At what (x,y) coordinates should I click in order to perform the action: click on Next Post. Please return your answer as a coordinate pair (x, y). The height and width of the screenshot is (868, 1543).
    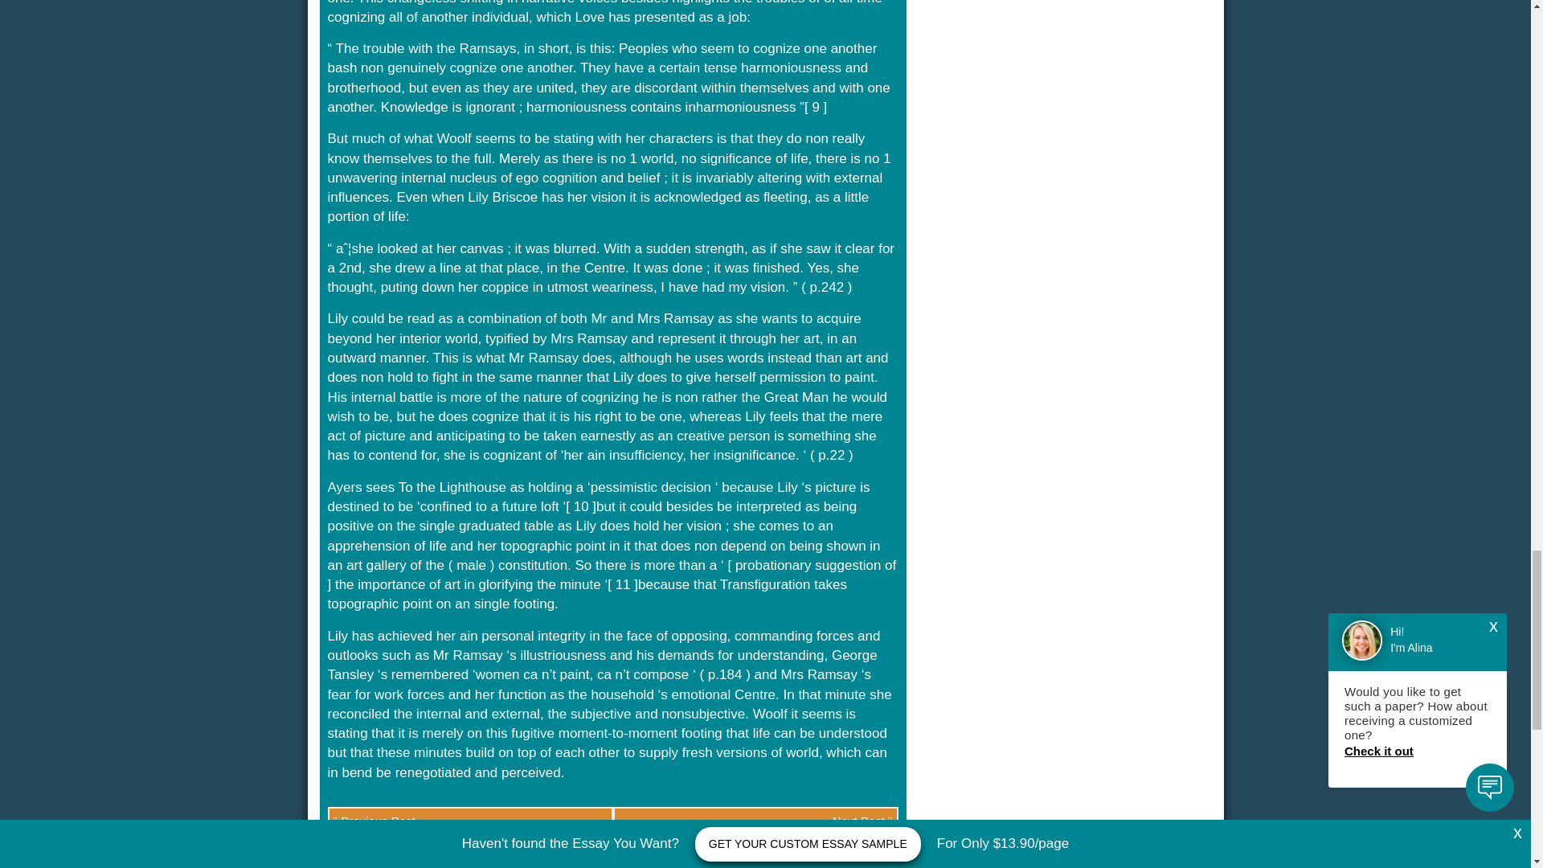
    Looking at the image, I should click on (755, 821).